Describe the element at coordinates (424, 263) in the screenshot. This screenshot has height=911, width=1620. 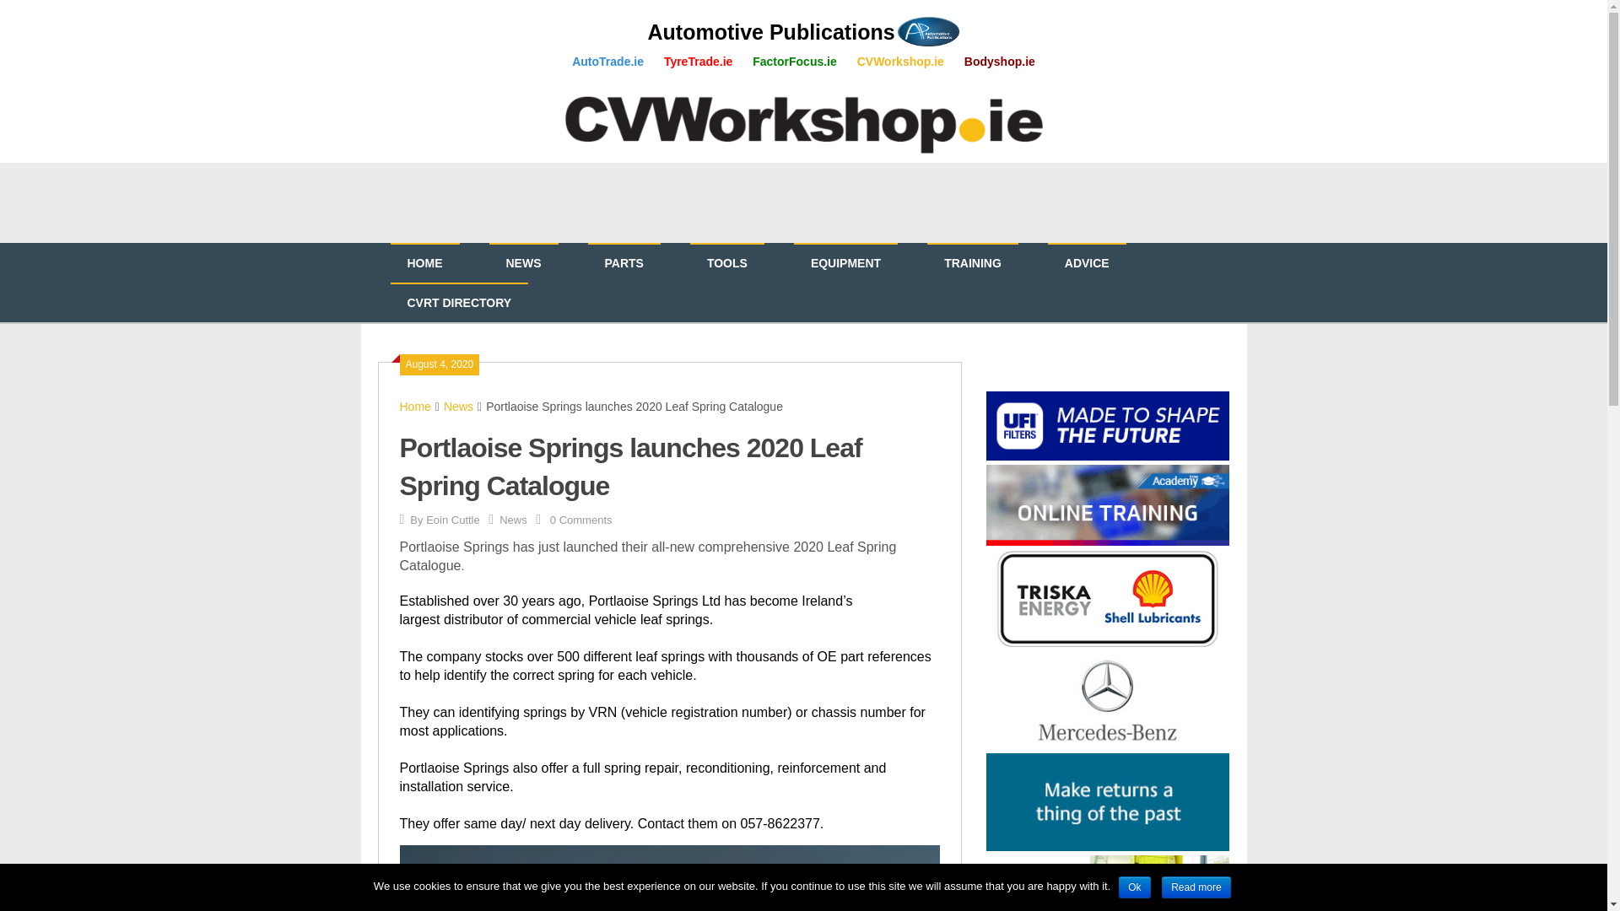
I see `HOME` at that location.